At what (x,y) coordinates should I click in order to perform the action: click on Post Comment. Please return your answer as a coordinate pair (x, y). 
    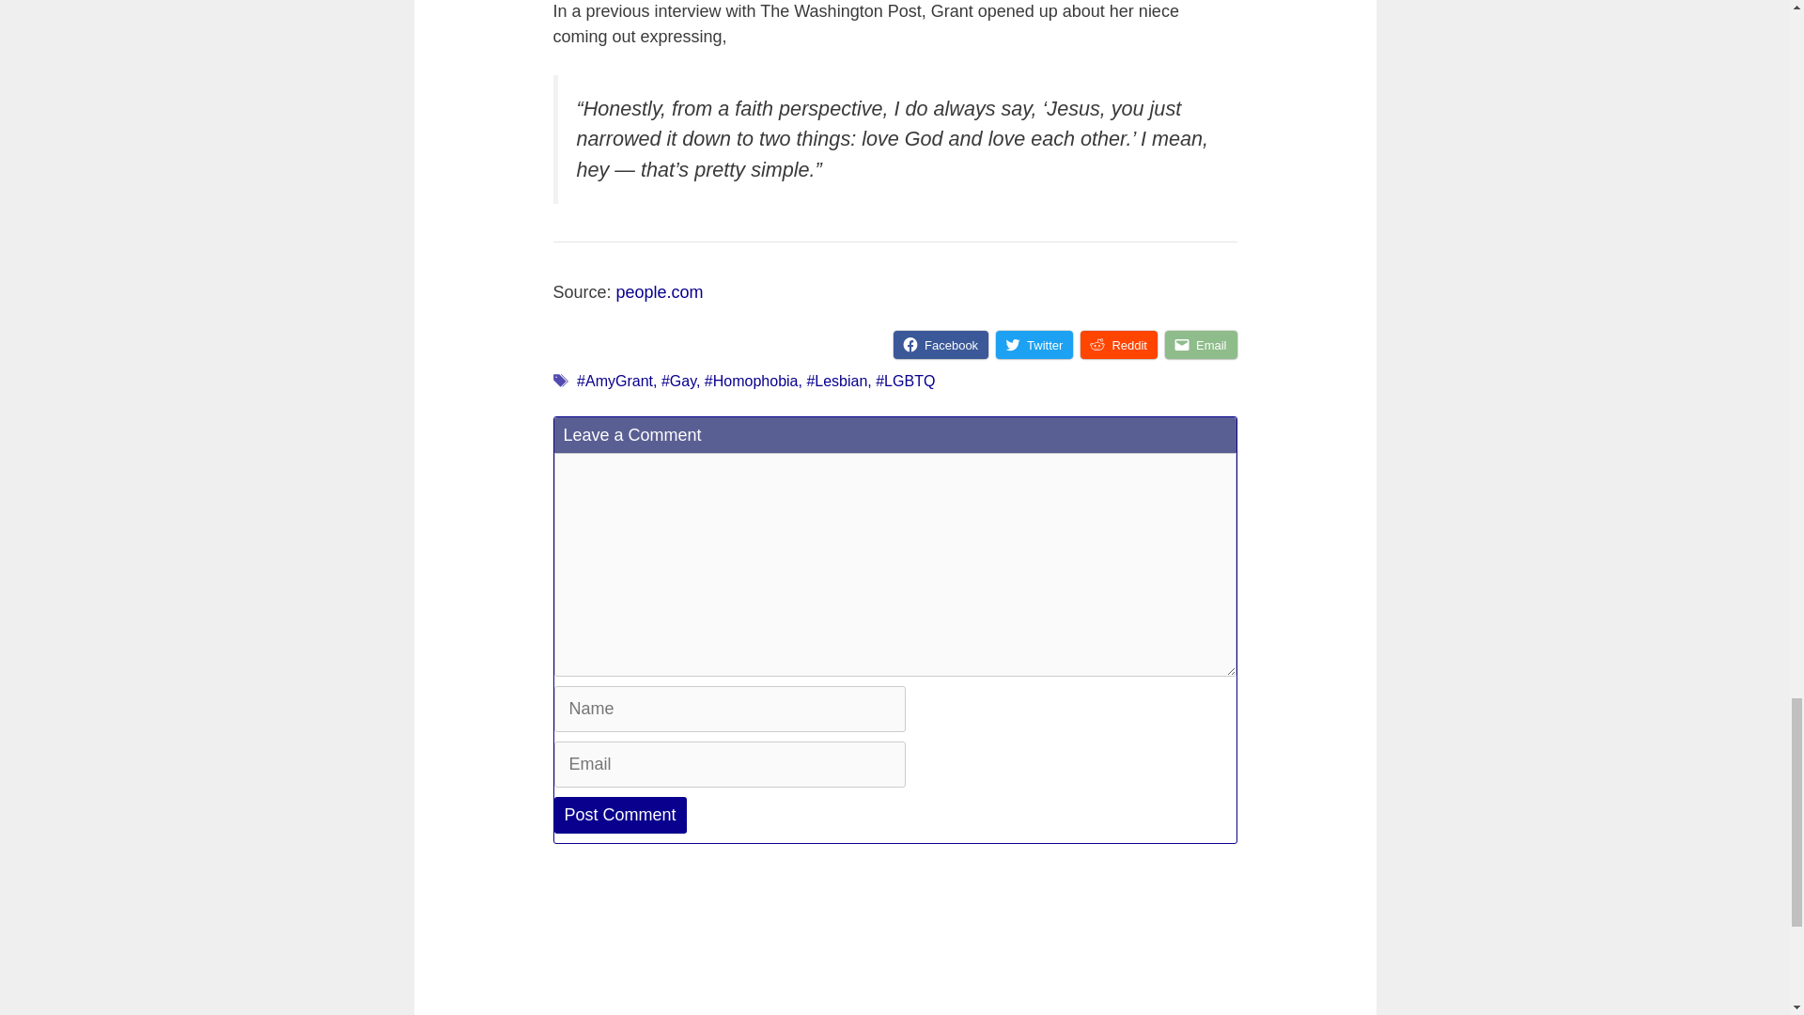
    Looking at the image, I should click on (620, 814).